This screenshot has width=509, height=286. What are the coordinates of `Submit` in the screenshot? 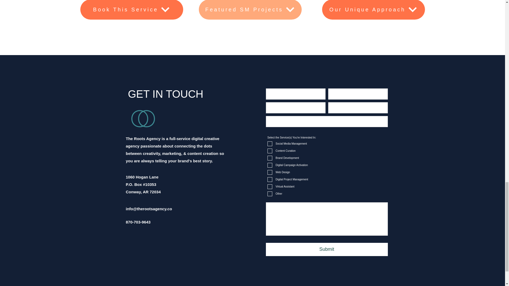 It's located at (327, 249).